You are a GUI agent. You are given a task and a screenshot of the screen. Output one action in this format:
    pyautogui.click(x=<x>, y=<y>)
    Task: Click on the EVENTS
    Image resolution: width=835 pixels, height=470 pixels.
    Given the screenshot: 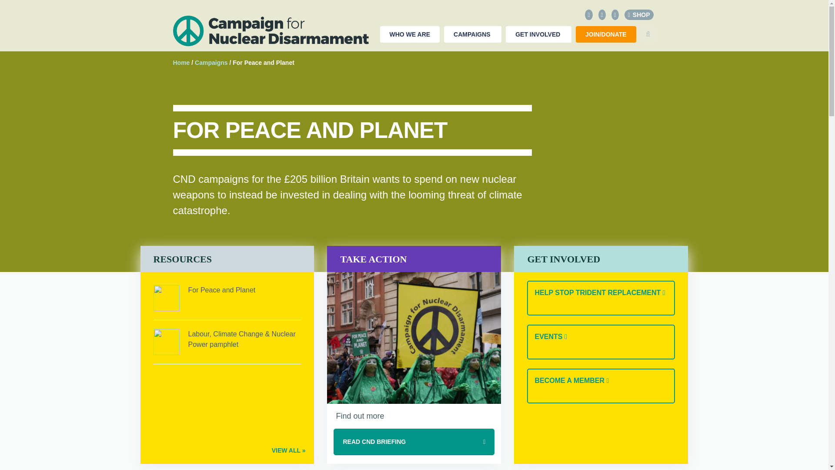 What is the action you would take?
    pyautogui.click(x=601, y=342)
    